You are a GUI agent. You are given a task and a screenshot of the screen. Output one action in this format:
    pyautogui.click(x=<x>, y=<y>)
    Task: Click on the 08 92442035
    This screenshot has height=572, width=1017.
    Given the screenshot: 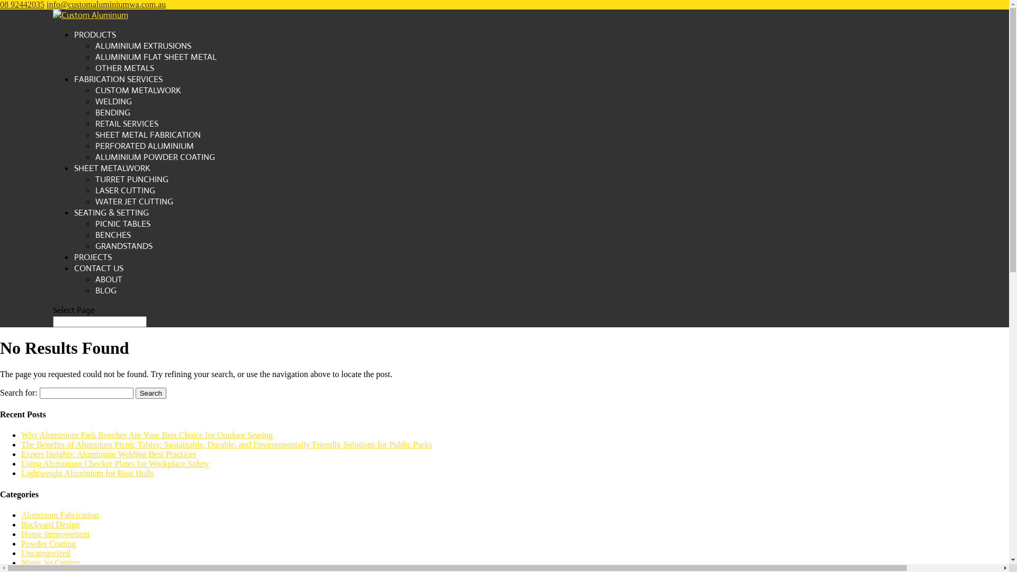 What is the action you would take?
    pyautogui.click(x=22, y=4)
    